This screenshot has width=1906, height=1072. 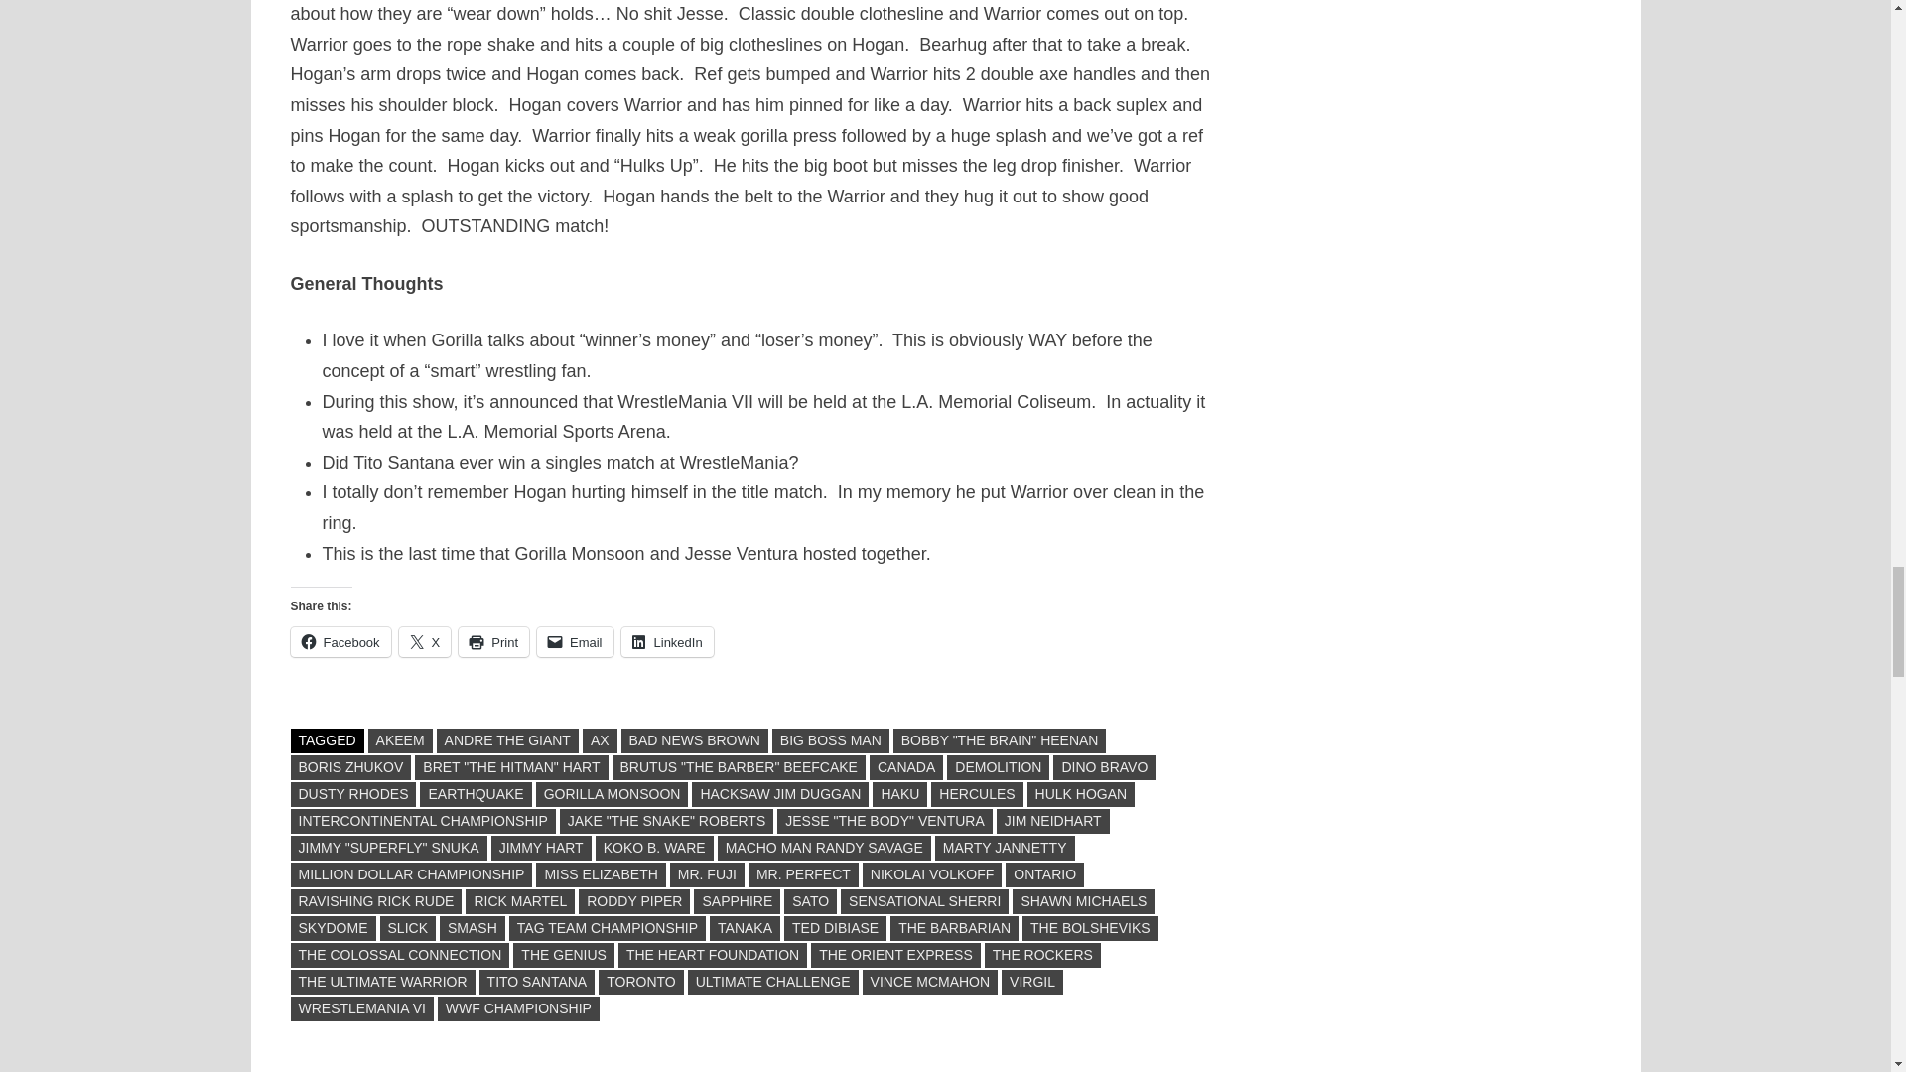 What do you see at coordinates (667, 641) in the screenshot?
I see `Click to share on LinkedIn` at bounding box center [667, 641].